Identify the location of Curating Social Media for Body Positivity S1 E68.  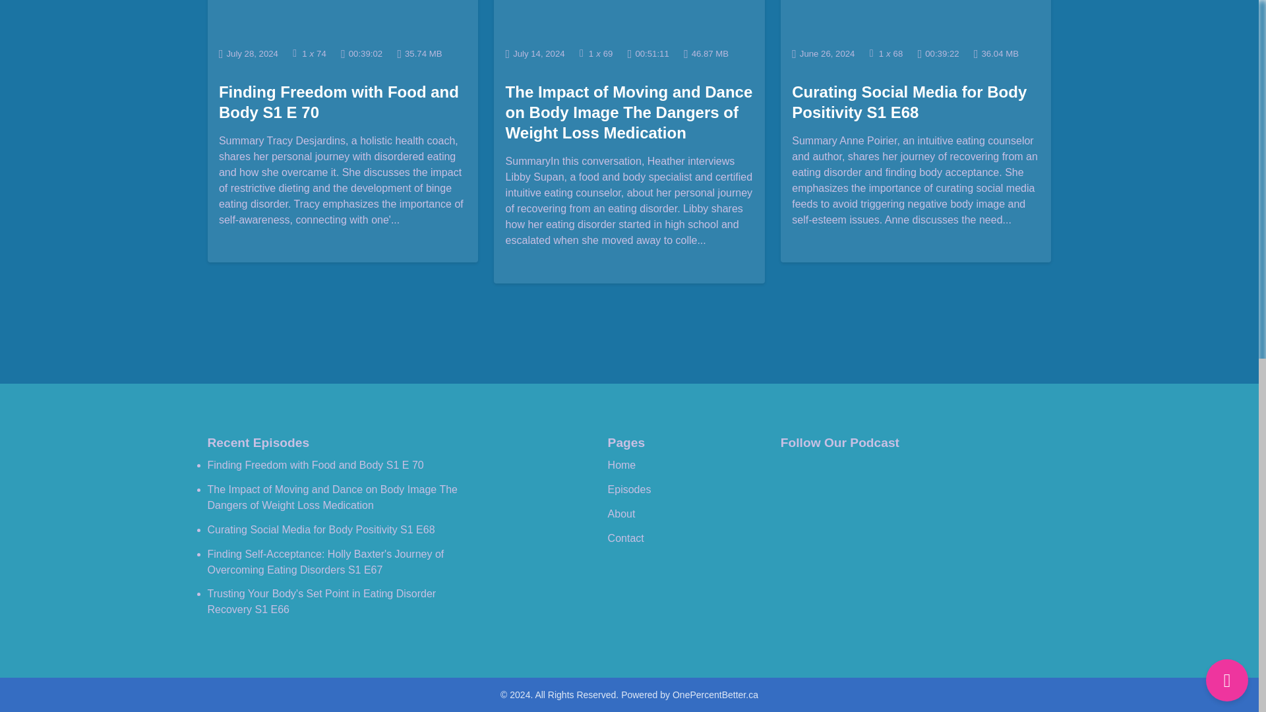
(909, 102).